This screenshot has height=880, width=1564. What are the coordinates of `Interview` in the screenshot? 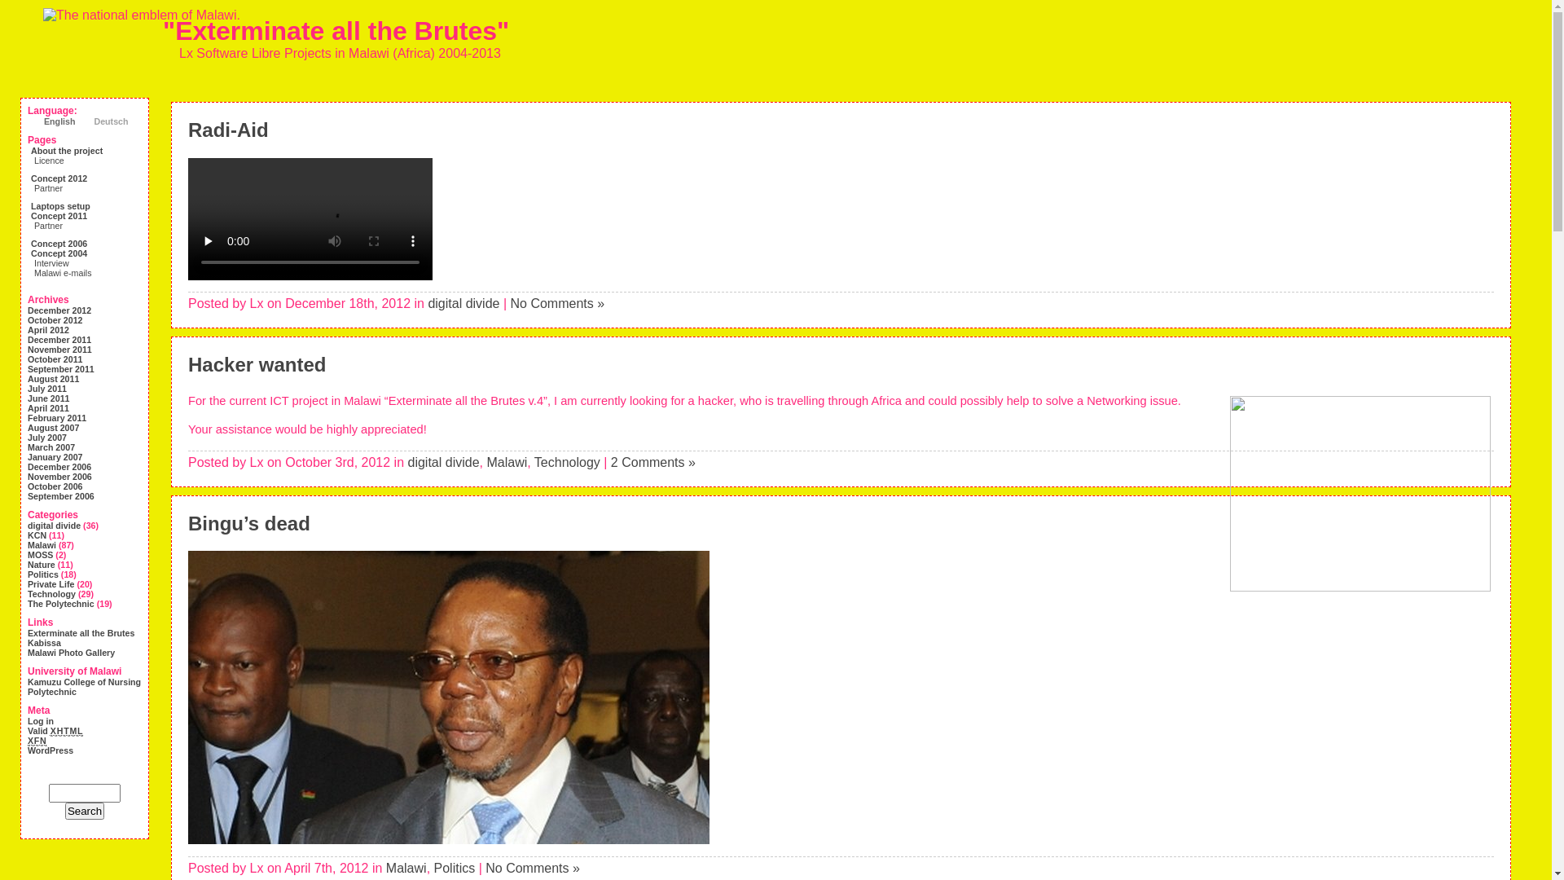 It's located at (52, 263).